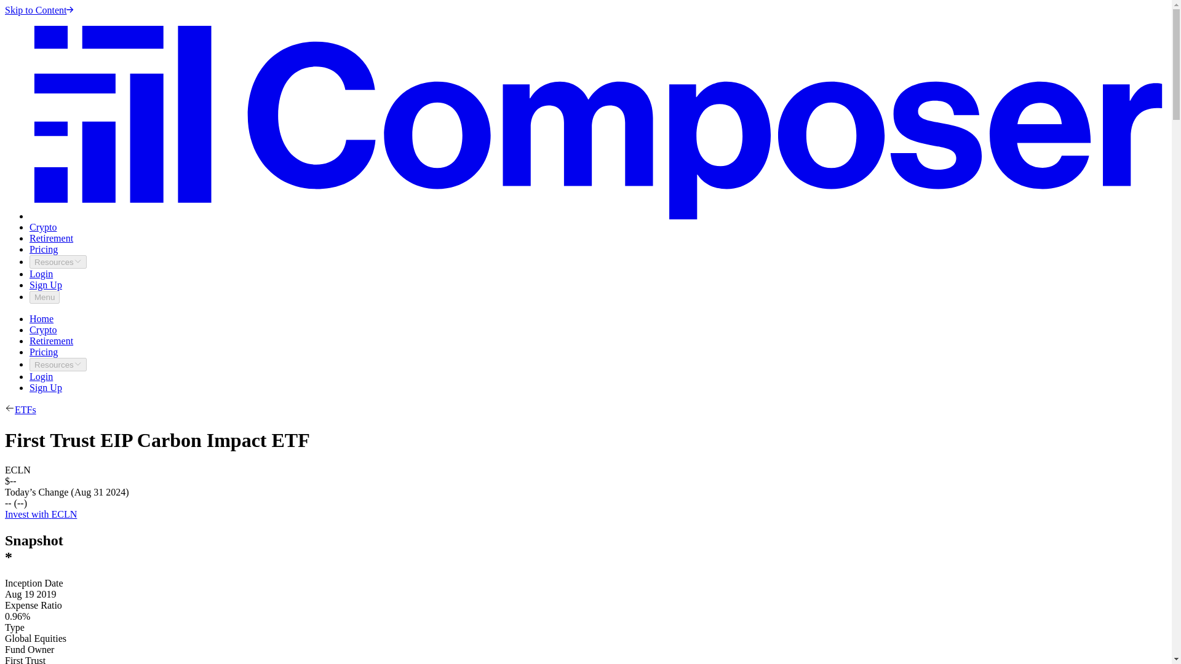 The height and width of the screenshot is (664, 1181). What do you see at coordinates (46, 284) in the screenshot?
I see `Sign Up` at bounding box center [46, 284].